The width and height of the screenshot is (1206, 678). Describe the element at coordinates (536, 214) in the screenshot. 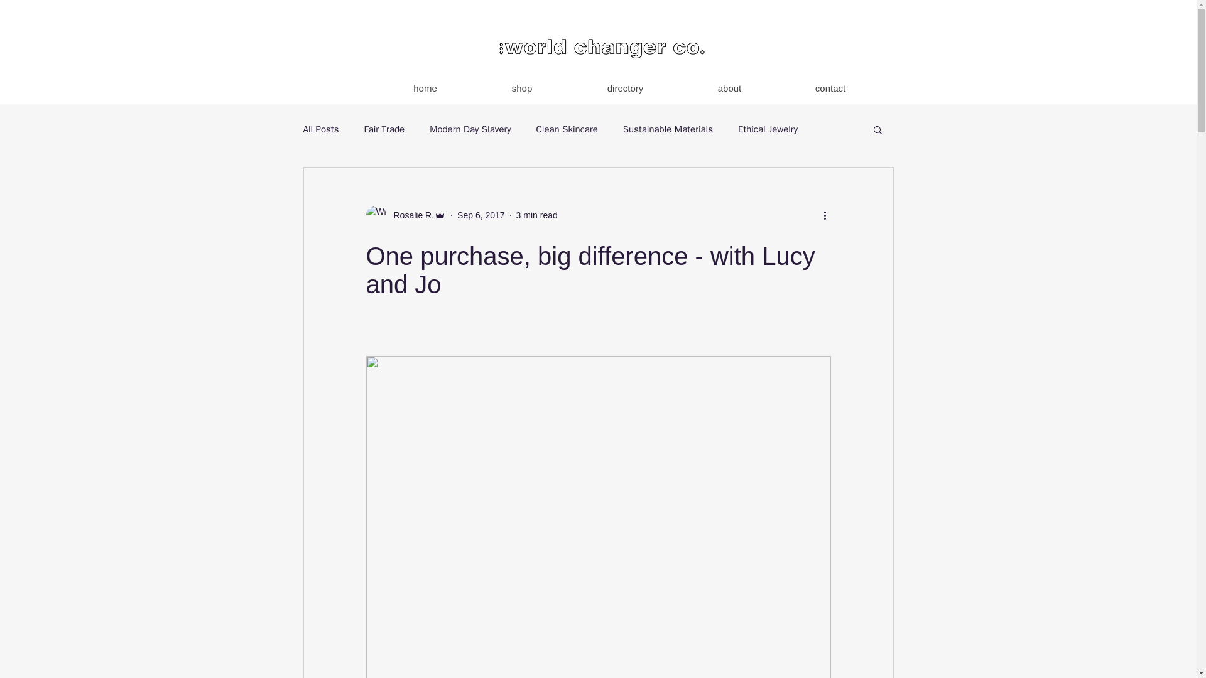

I see `3 min read` at that location.